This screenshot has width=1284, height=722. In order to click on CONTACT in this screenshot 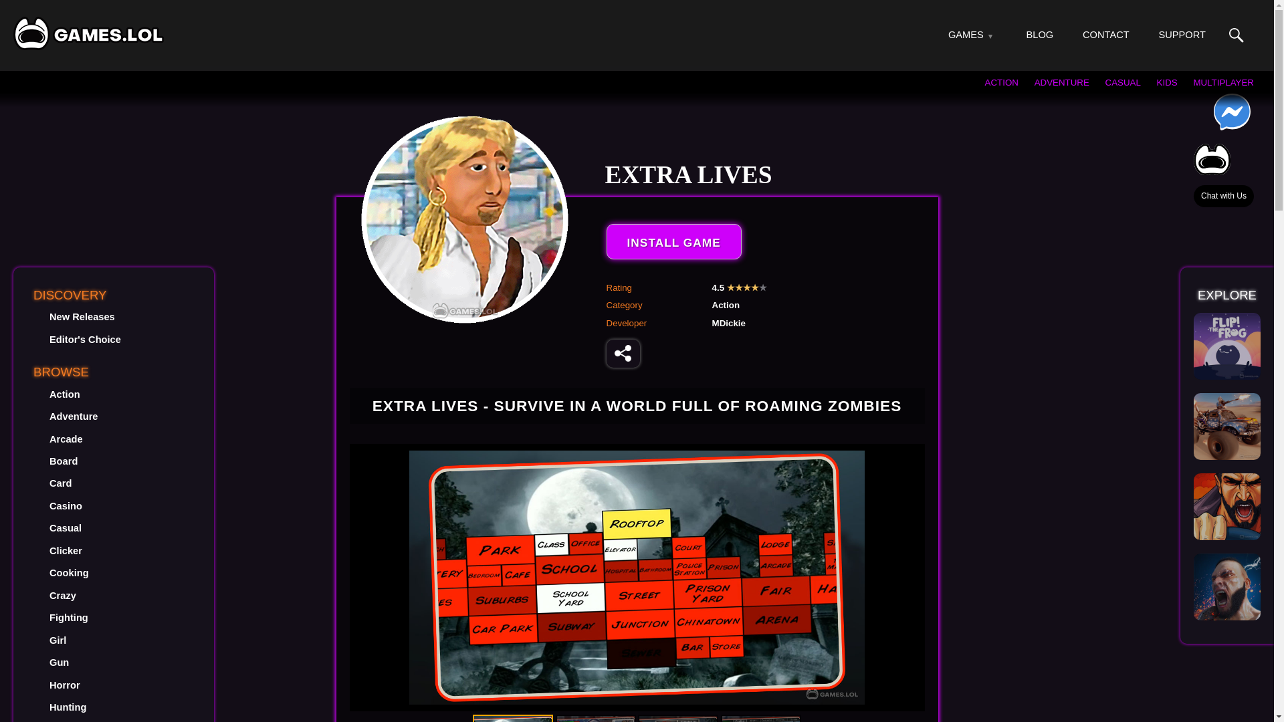, I will do `click(1106, 35)`.